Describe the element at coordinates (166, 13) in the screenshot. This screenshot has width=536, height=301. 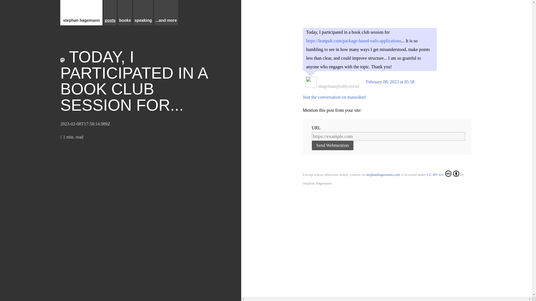
I see `...and more` at that location.